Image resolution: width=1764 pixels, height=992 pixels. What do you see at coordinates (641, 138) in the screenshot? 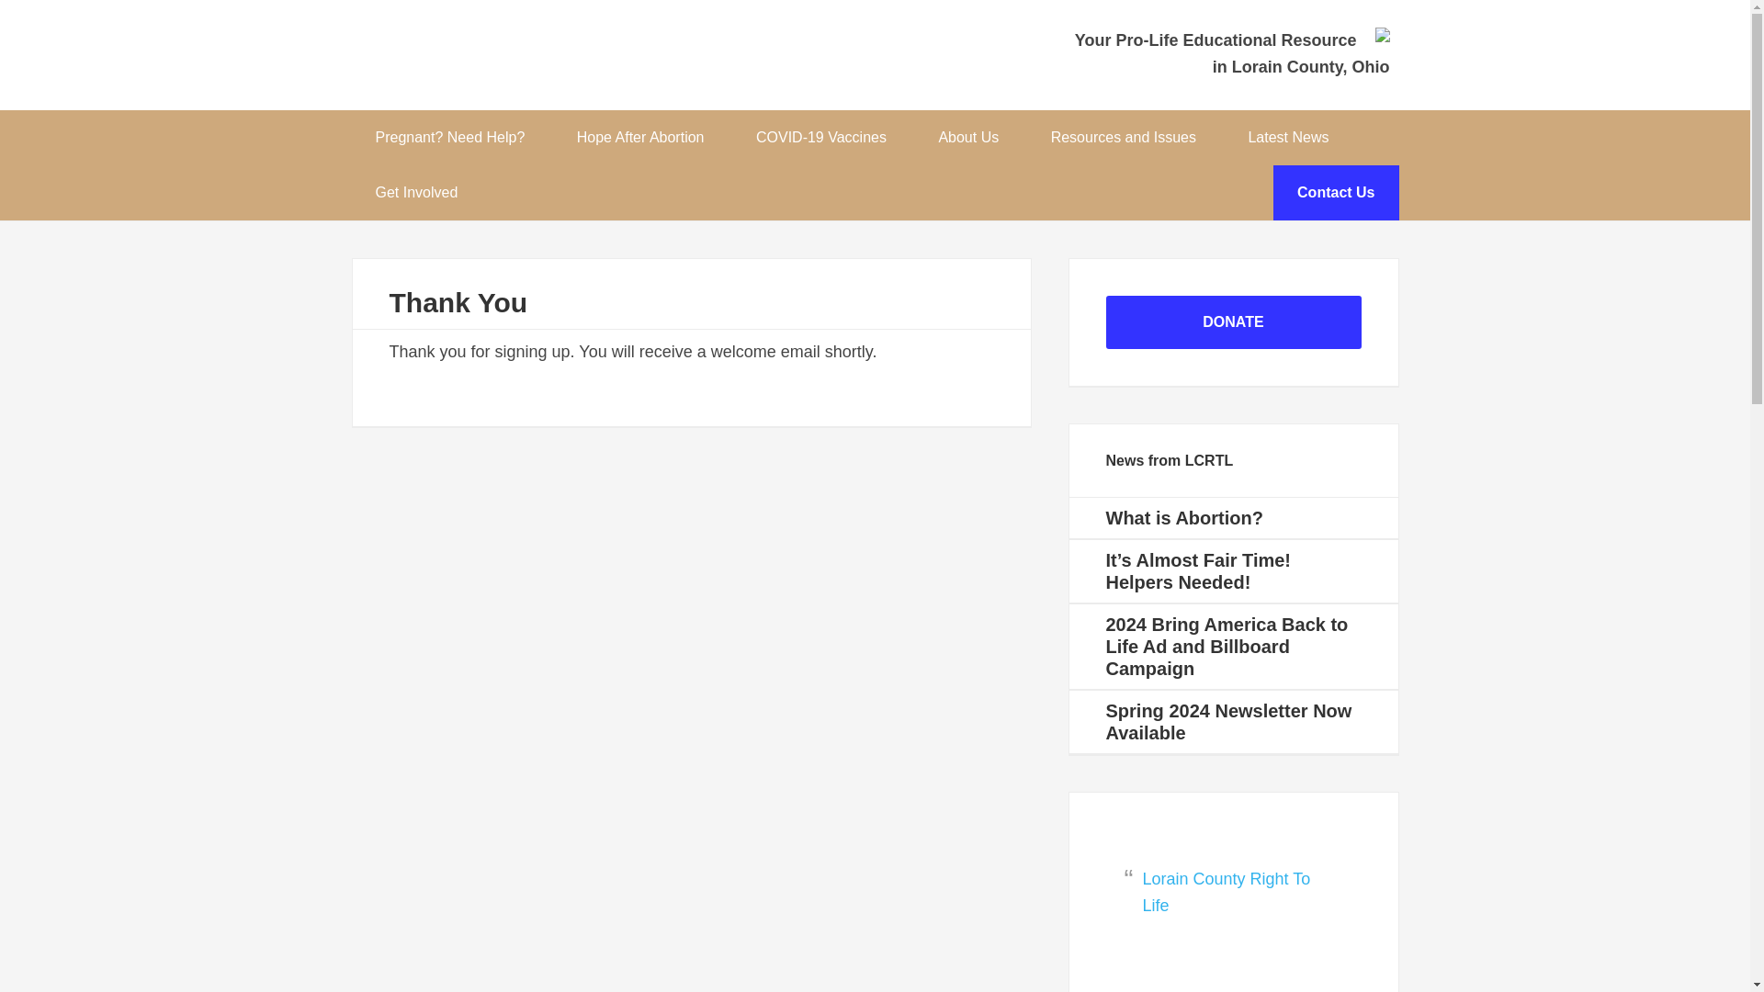
I see `Hope After Abortion` at bounding box center [641, 138].